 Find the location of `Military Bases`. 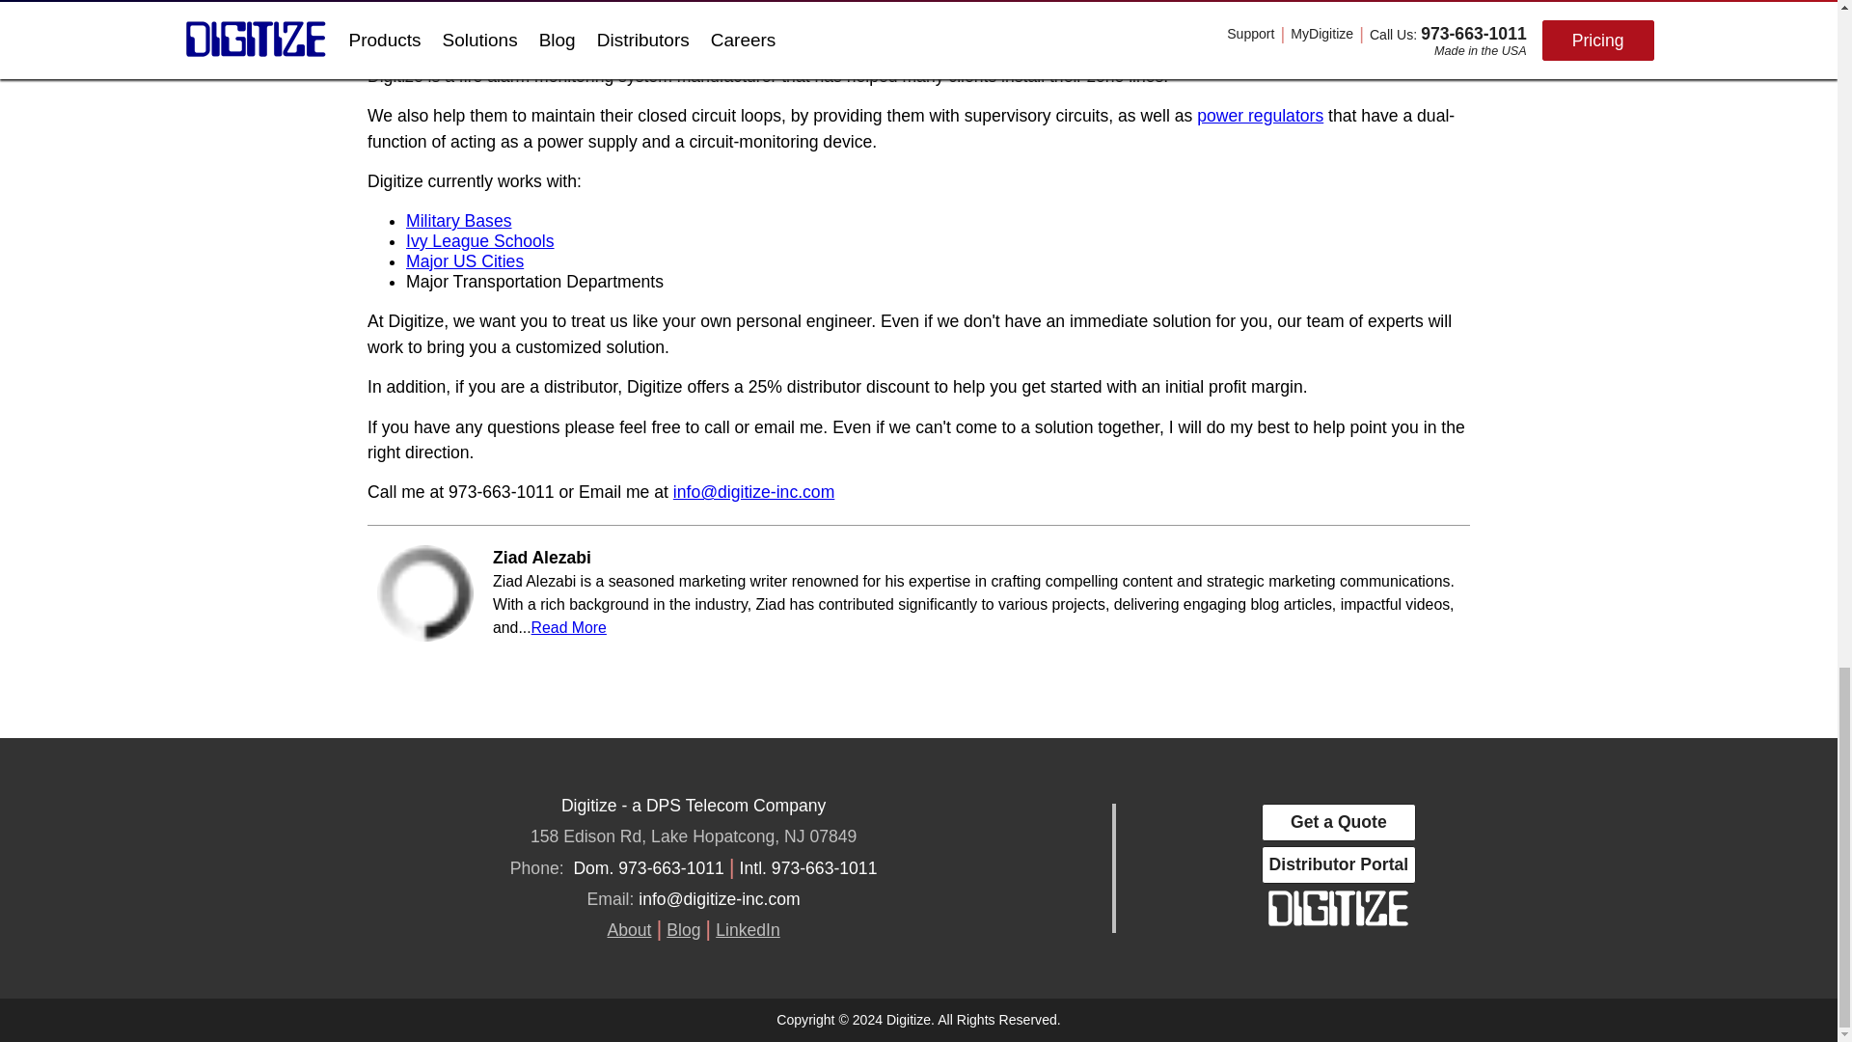

Military Bases is located at coordinates (459, 220).